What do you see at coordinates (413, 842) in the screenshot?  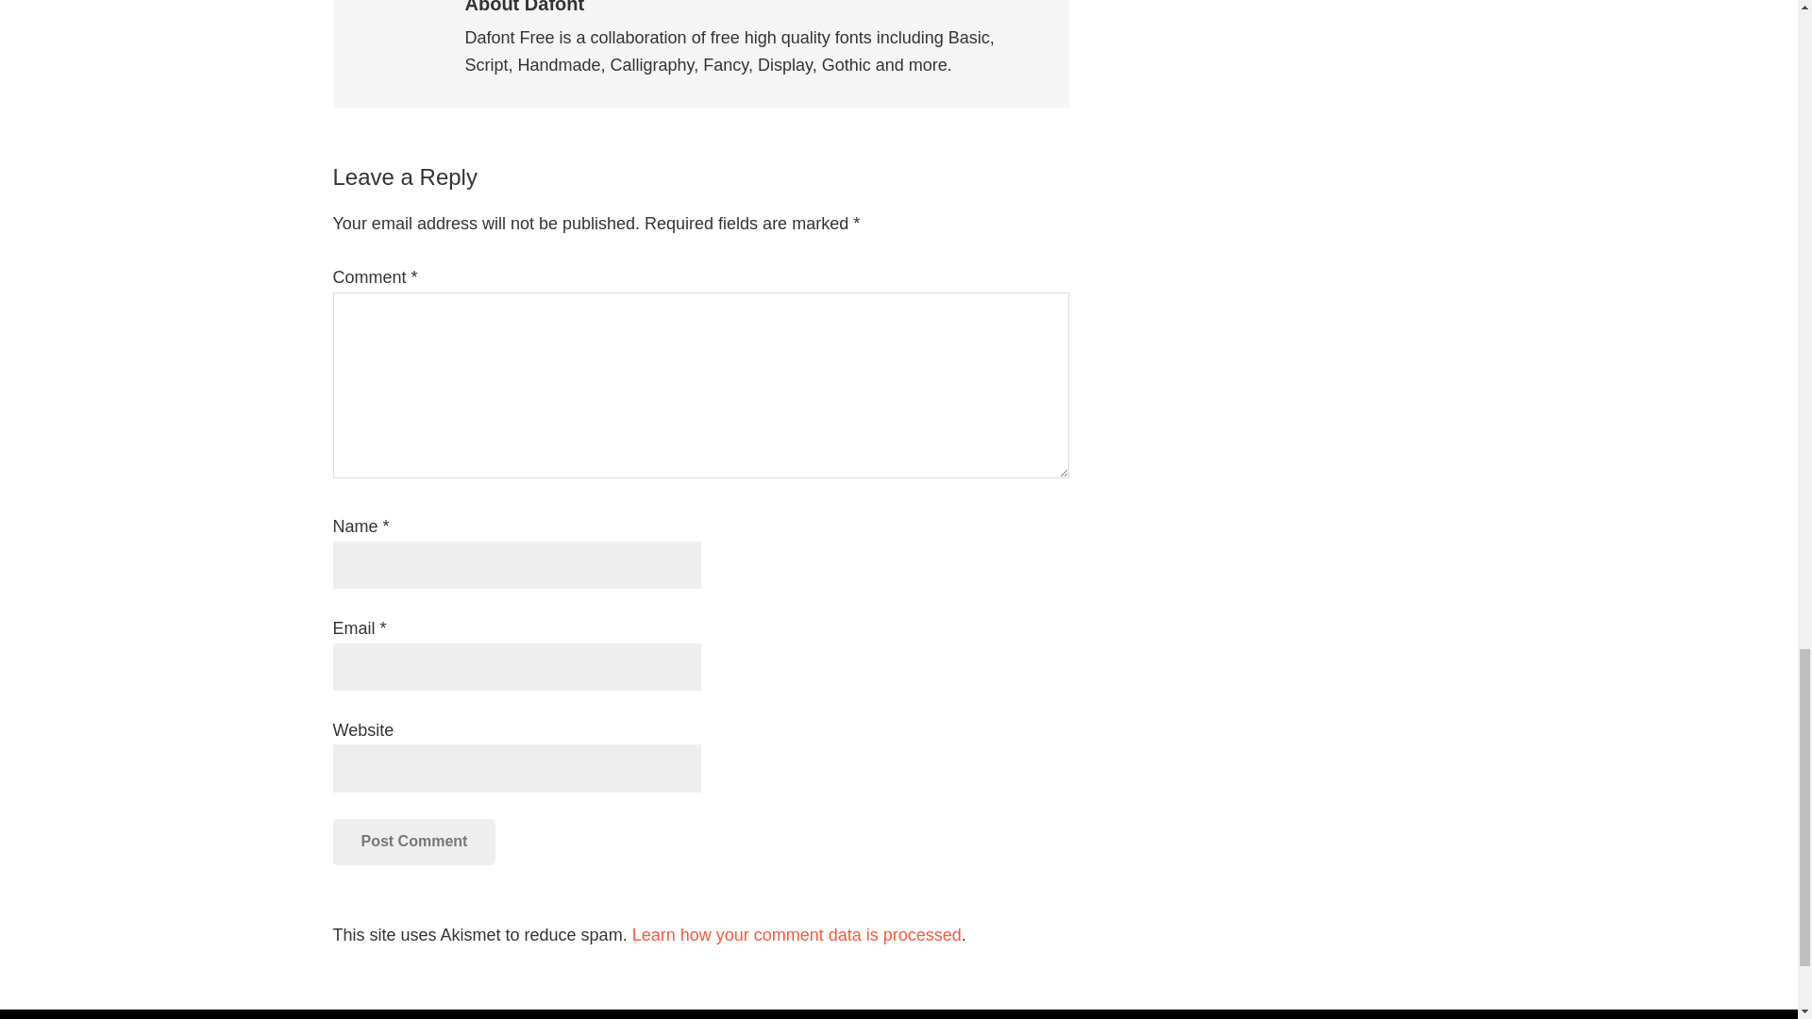 I see `Post Comment` at bounding box center [413, 842].